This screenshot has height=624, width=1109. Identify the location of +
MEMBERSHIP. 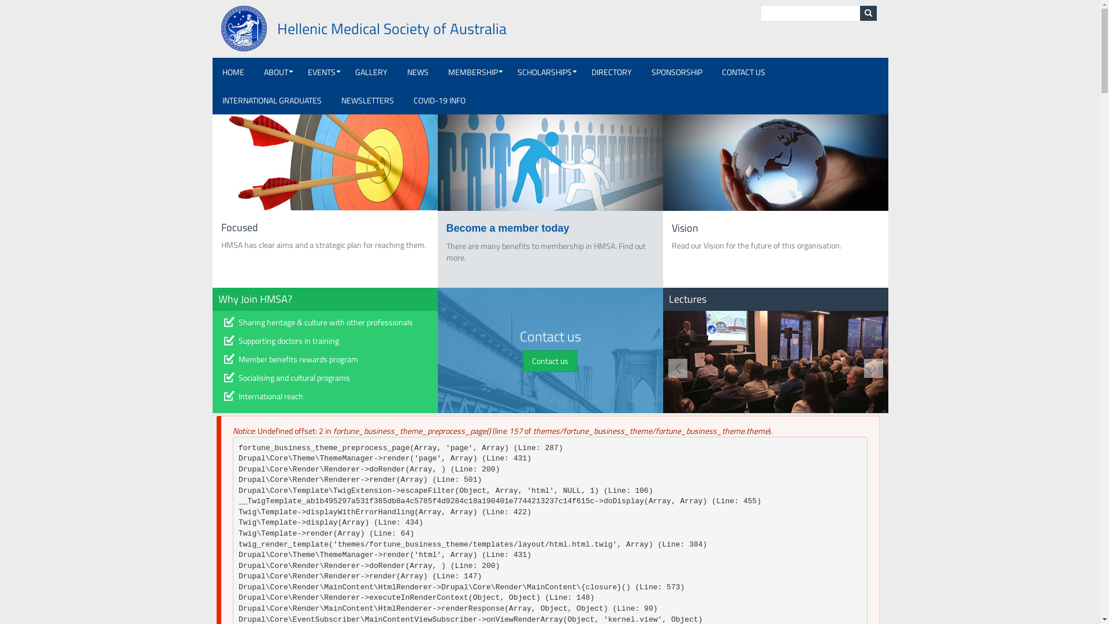
(472, 72).